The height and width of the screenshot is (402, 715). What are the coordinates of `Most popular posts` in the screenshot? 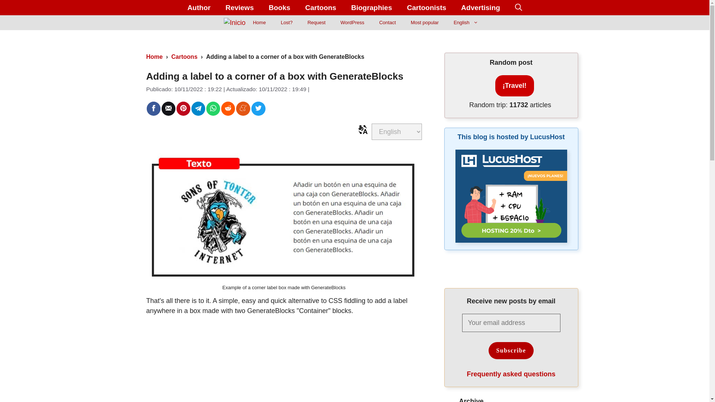 It's located at (425, 23).